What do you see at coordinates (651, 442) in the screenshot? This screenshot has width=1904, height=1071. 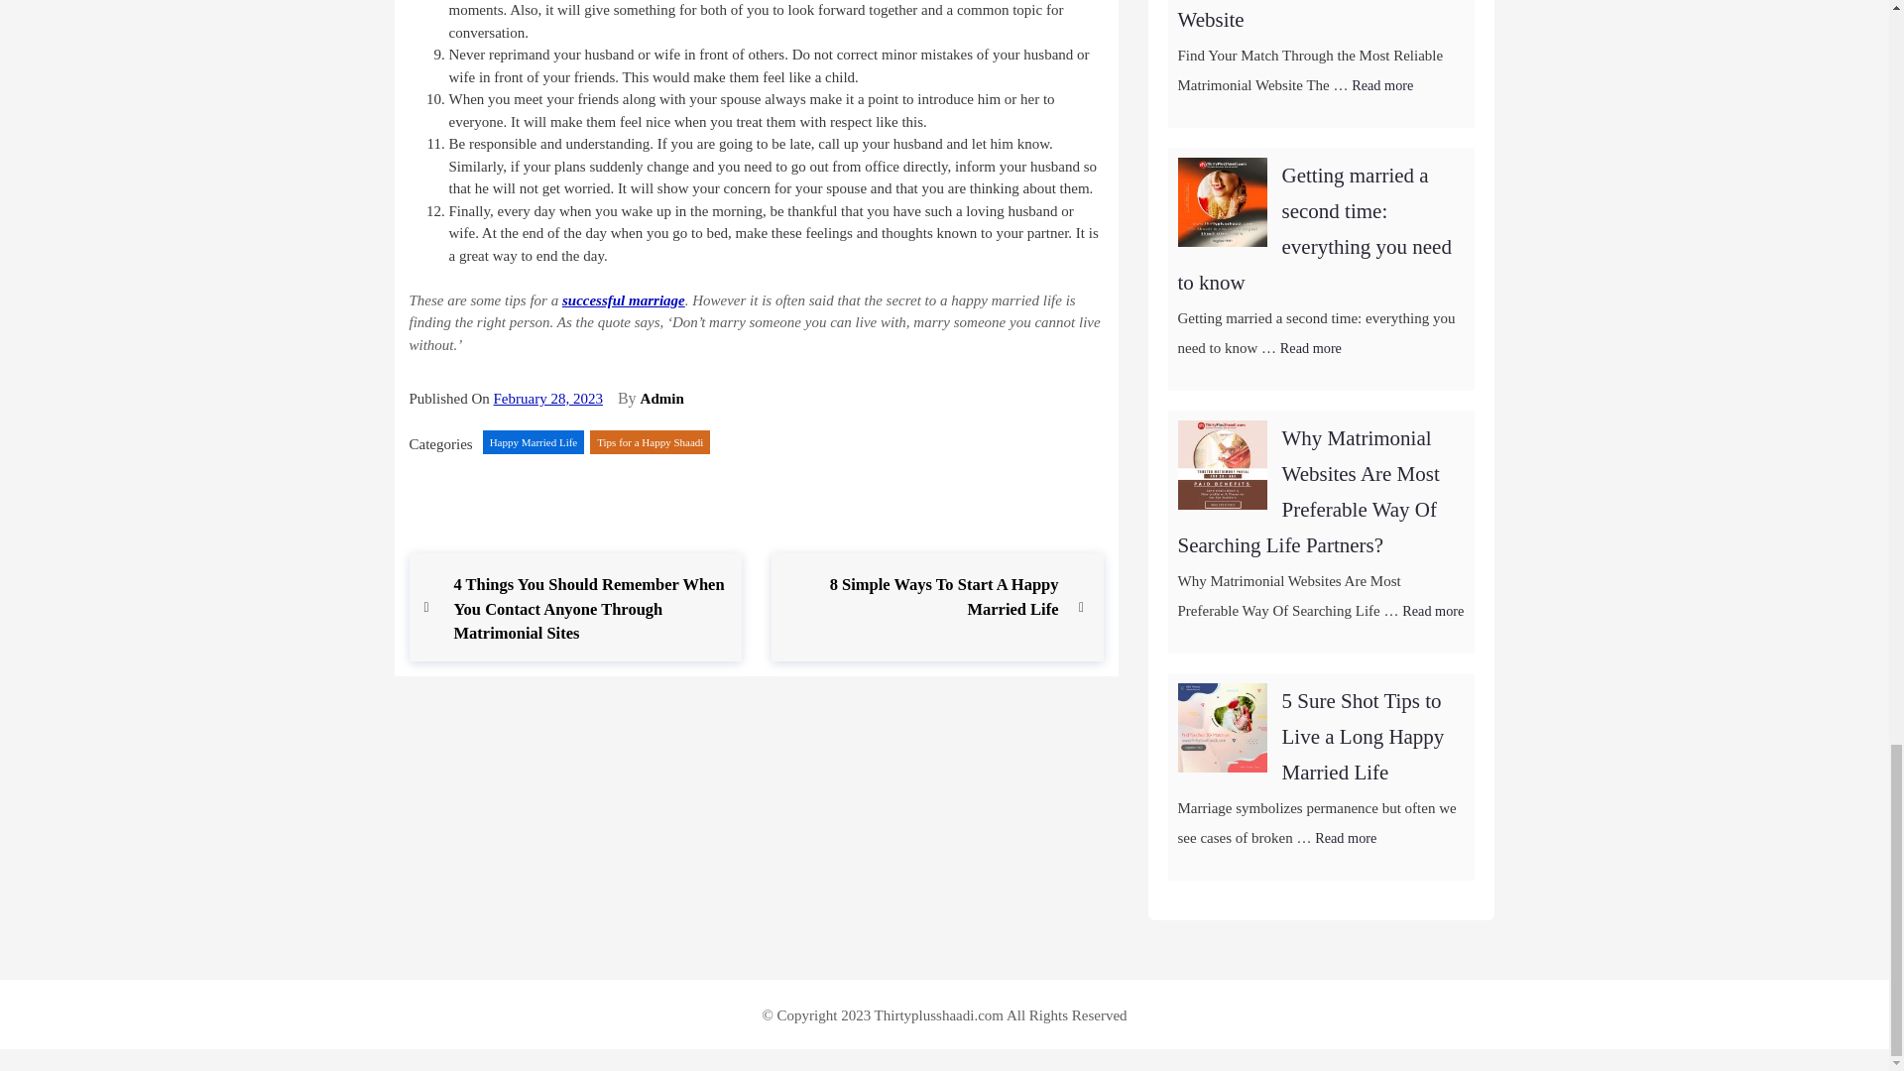 I see `Tips for a Happy Shaadi` at bounding box center [651, 442].